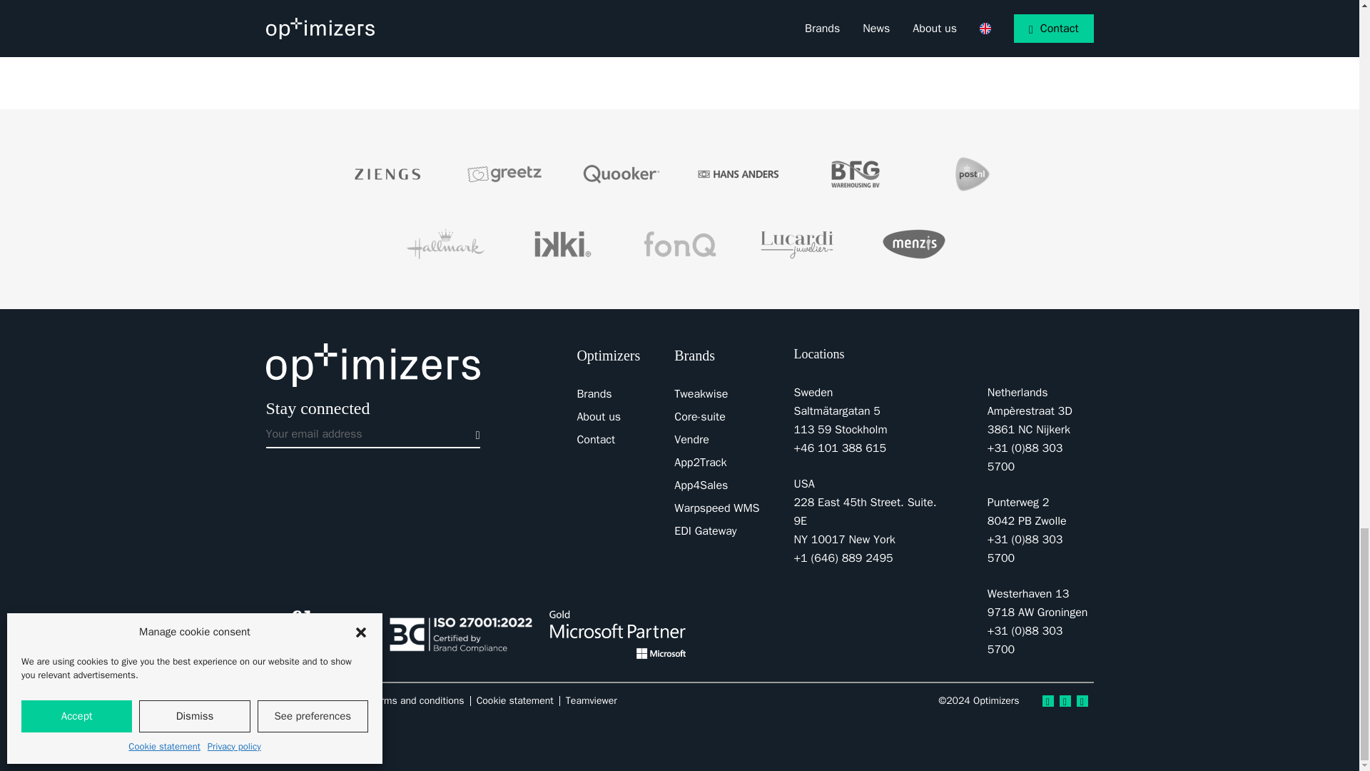 The height and width of the screenshot is (771, 1370). Describe the element at coordinates (699, 417) in the screenshot. I see `Core-suite` at that location.